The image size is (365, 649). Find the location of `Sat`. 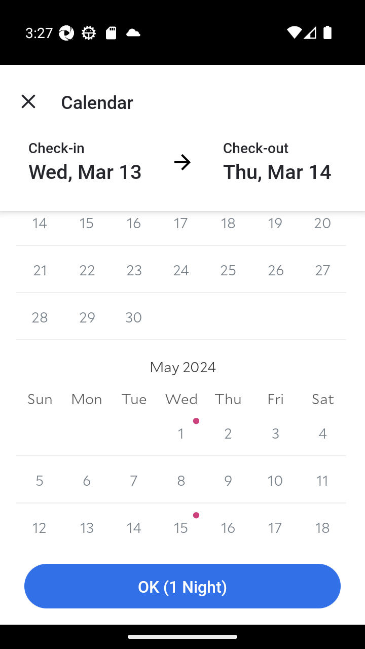

Sat is located at coordinates (322, 399).